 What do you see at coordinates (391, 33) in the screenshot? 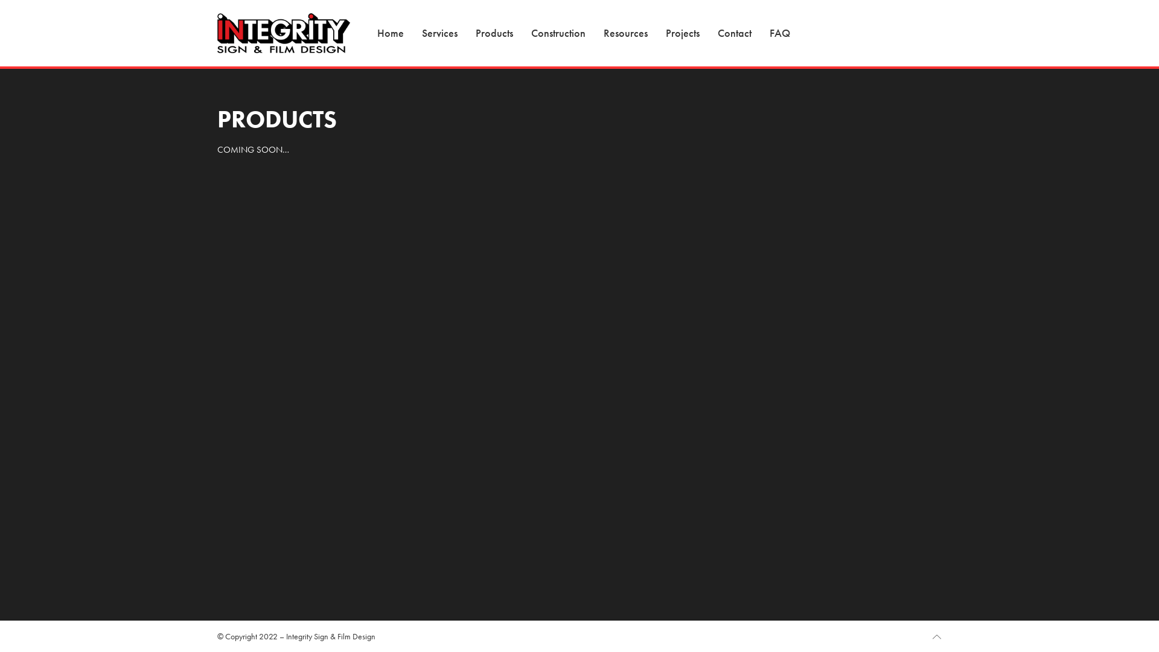
I see `Home` at bounding box center [391, 33].